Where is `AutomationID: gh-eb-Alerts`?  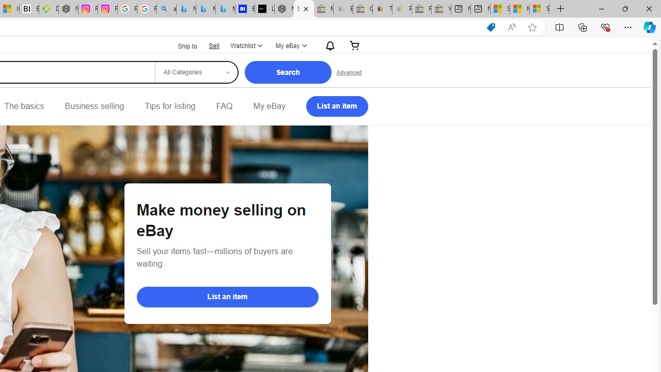 AutomationID: gh-eb-Alerts is located at coordinates (328, 45).